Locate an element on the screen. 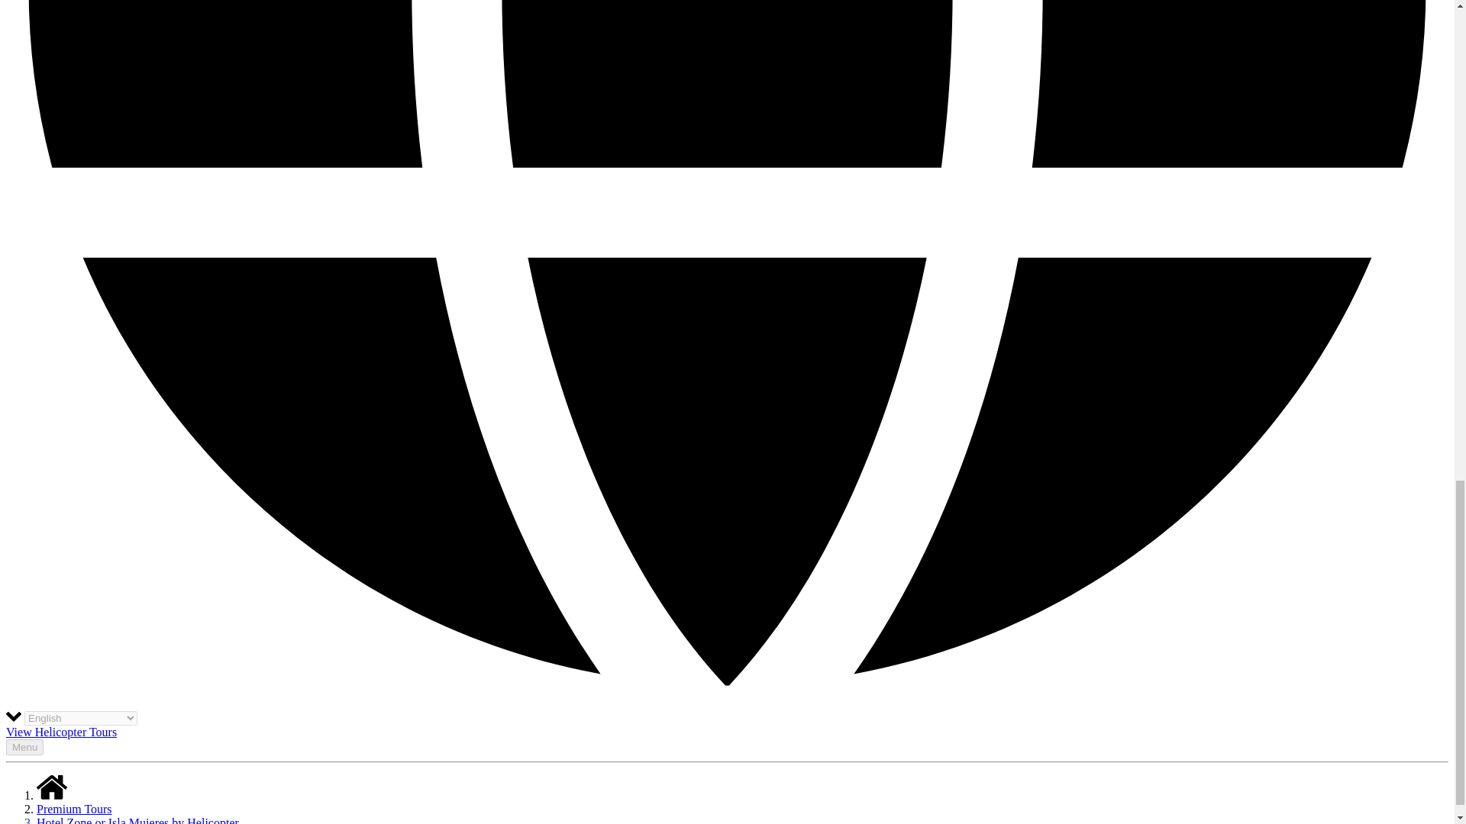 The width and height of the screenshot is (1466, 824). View Helicopter Tours is located at coordinates (61, 732).